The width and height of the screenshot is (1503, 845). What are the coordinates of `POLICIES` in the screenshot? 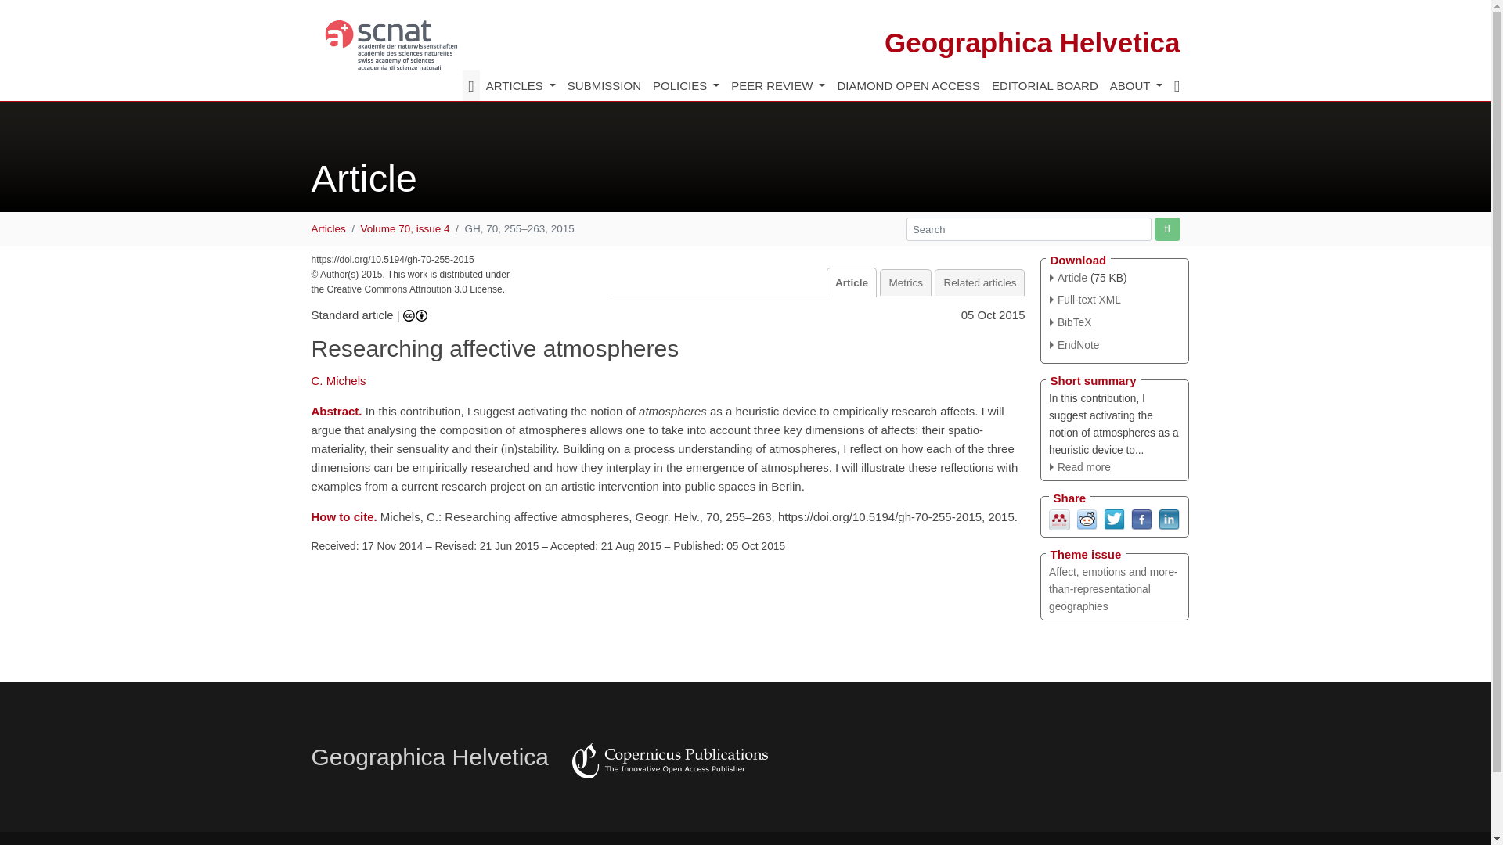 It's located at (687, 86).